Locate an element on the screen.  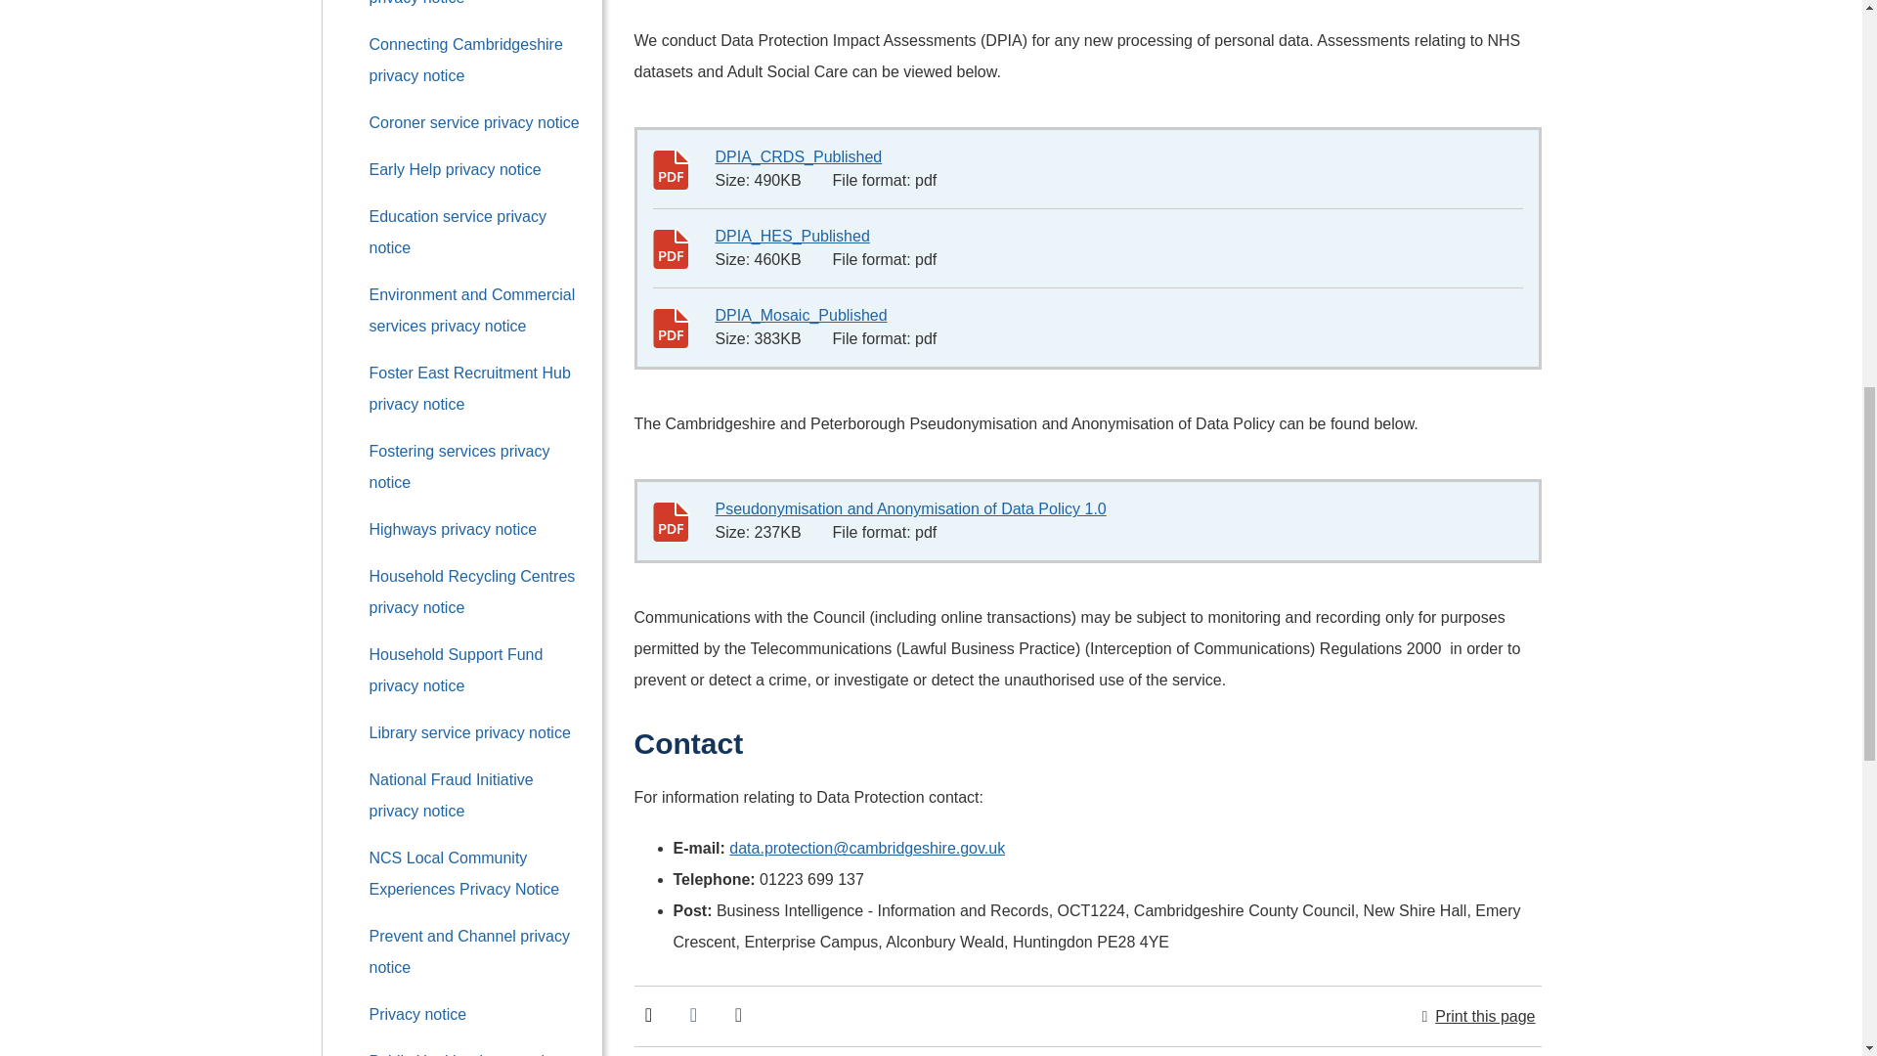
Print this page is located at coordinates (1478, 1017).